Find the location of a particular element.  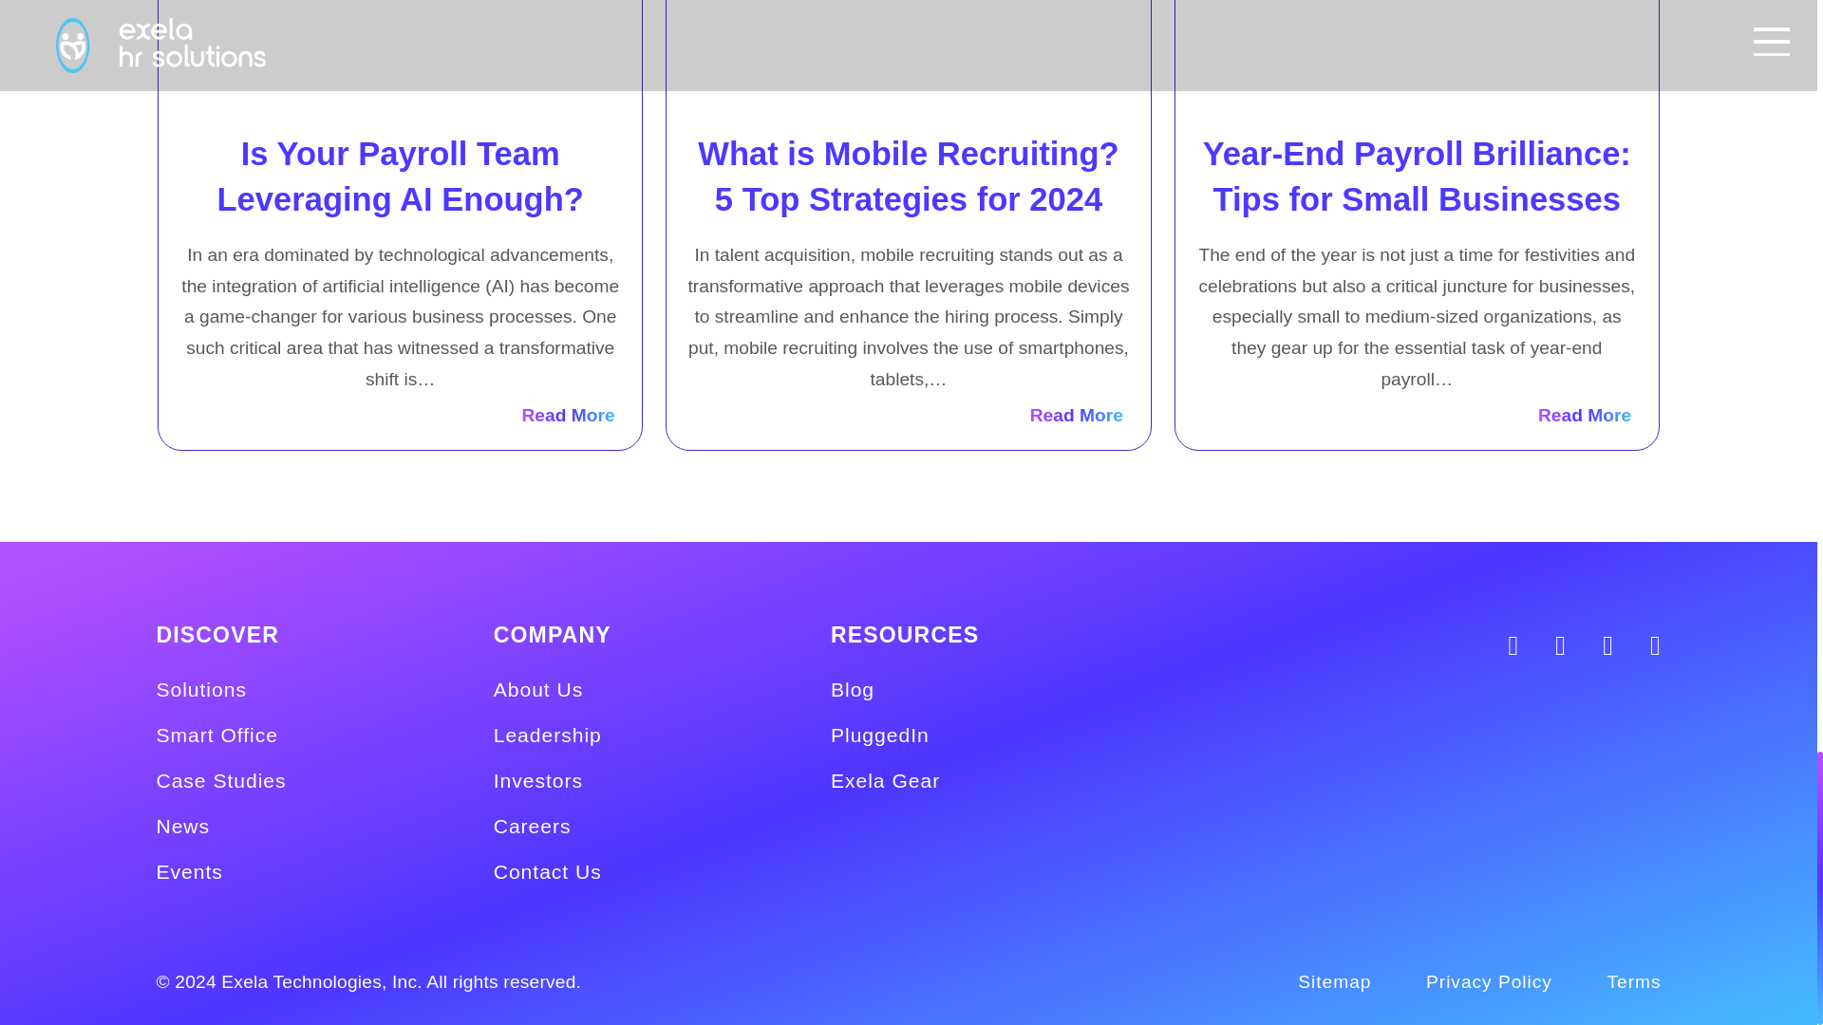

Exela Gear is located at coordinates (885, 780).